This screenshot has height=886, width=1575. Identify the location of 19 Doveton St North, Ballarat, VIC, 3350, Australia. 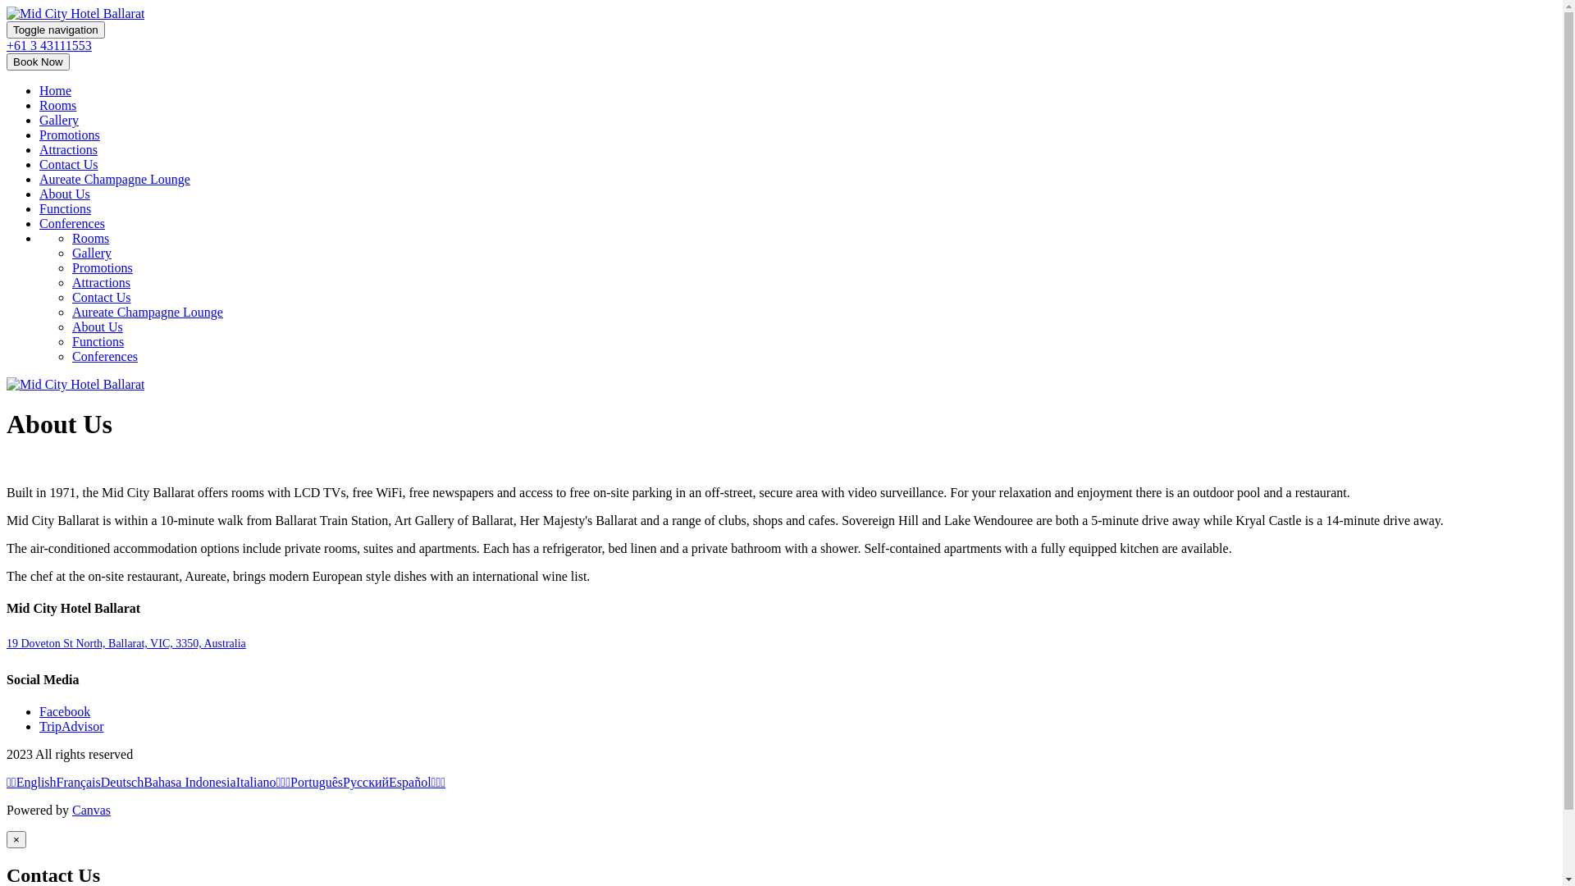
(126, 643).